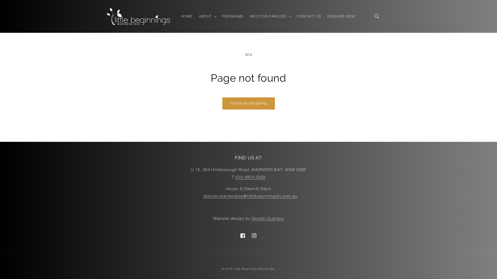 The width and height of the screenshot is (497, 279). Describe the element at coordinates (388, 16) in the screenshot. I see `Cart` at that location.